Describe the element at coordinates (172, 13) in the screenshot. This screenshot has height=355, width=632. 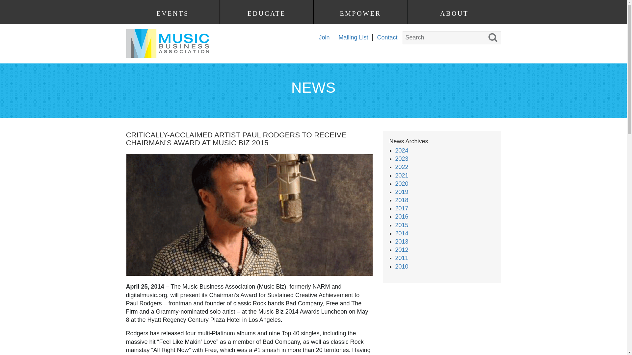
I see `EVENTS` at that location.